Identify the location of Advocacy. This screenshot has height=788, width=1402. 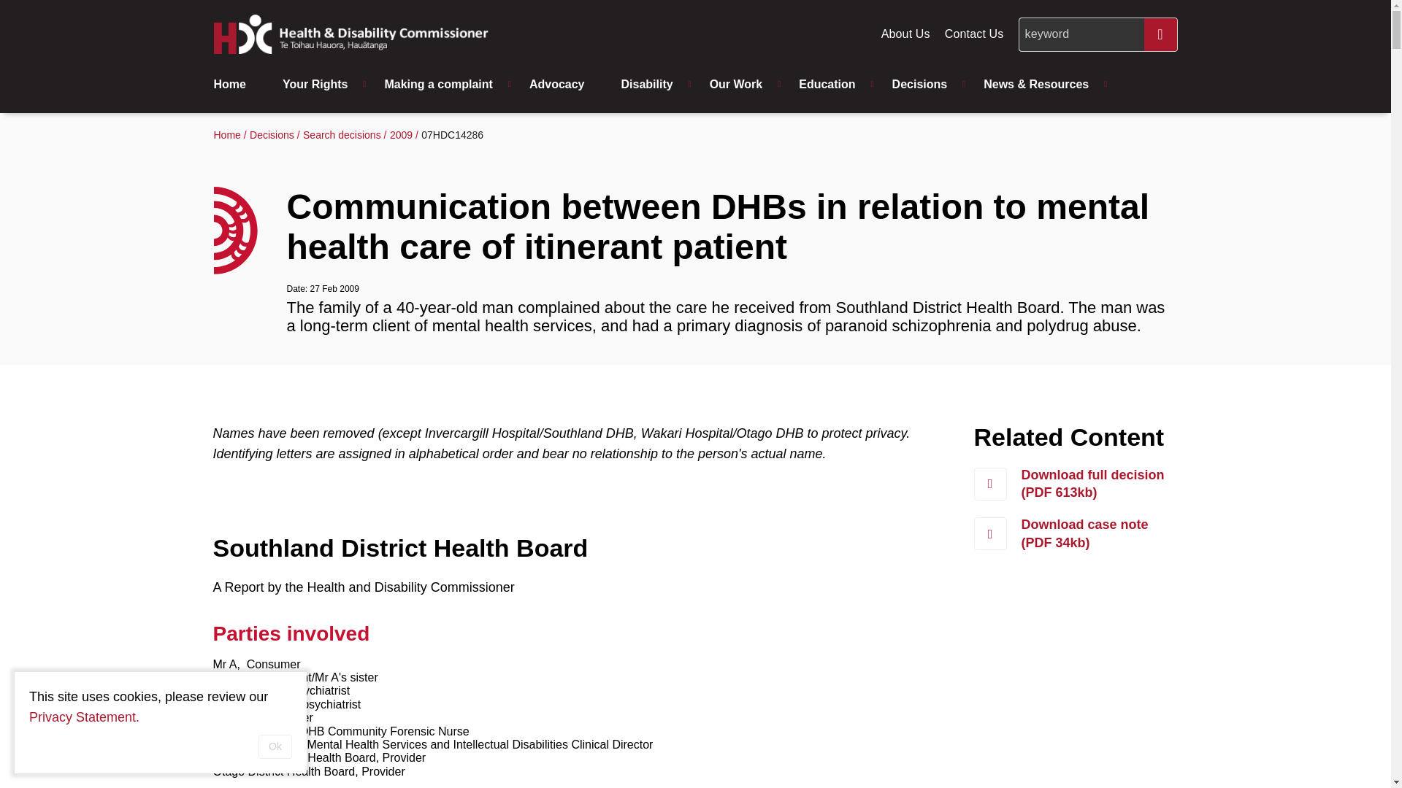
(561, 85).